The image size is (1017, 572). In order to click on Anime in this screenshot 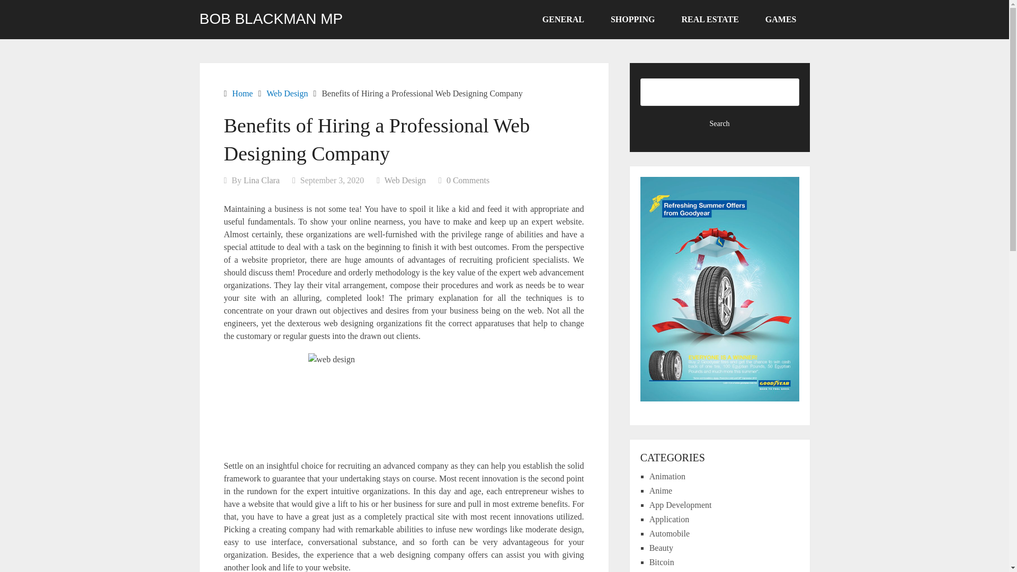, I will do `click(661, 490)`.